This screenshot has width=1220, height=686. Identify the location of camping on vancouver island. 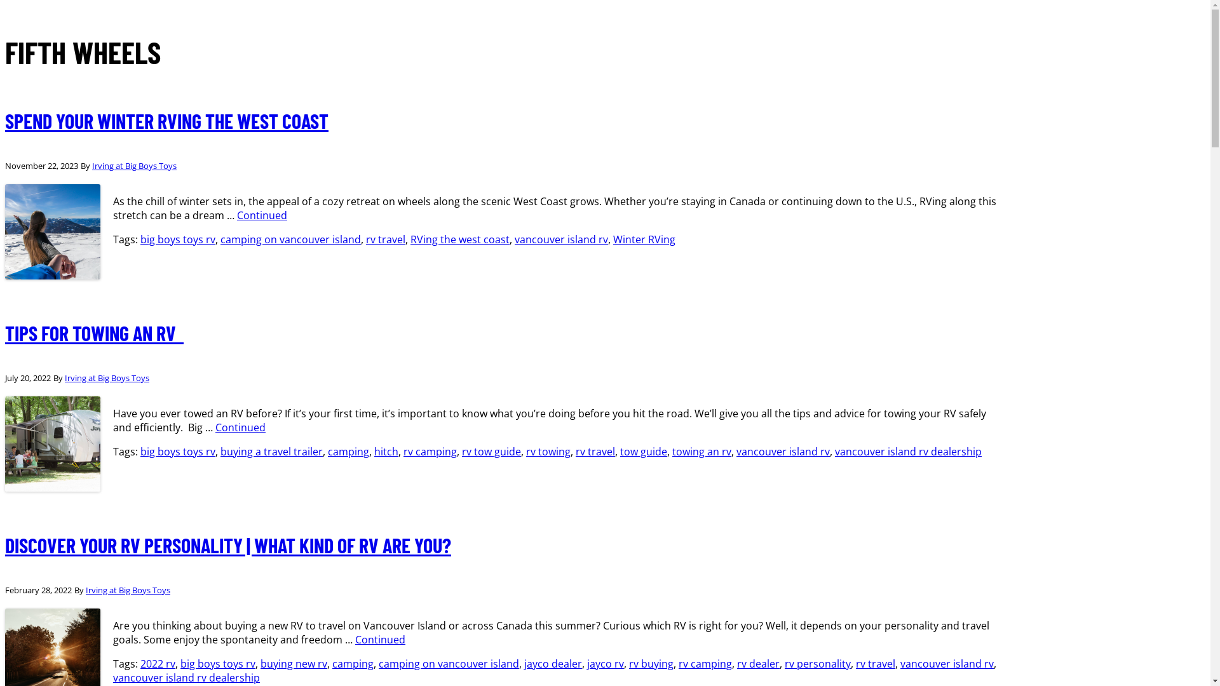
(449, 664).